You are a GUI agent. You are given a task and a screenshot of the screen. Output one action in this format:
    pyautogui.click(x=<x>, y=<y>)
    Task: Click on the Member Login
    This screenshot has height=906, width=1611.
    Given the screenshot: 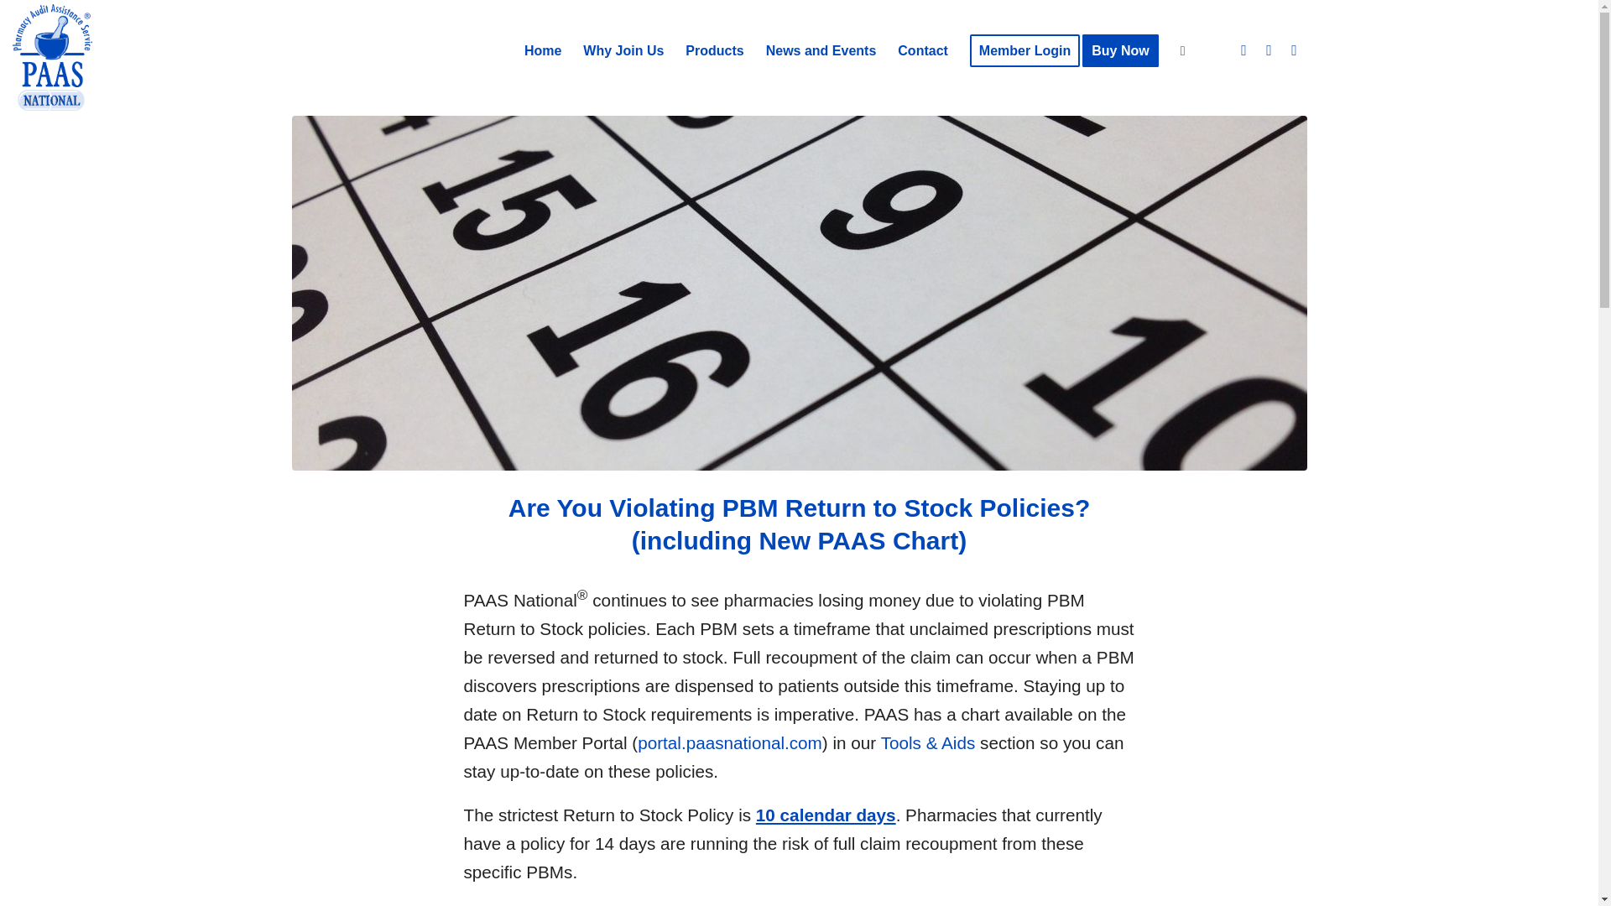 What is the action you would take?
    pyautogui.click(x=1024, y=50)
    